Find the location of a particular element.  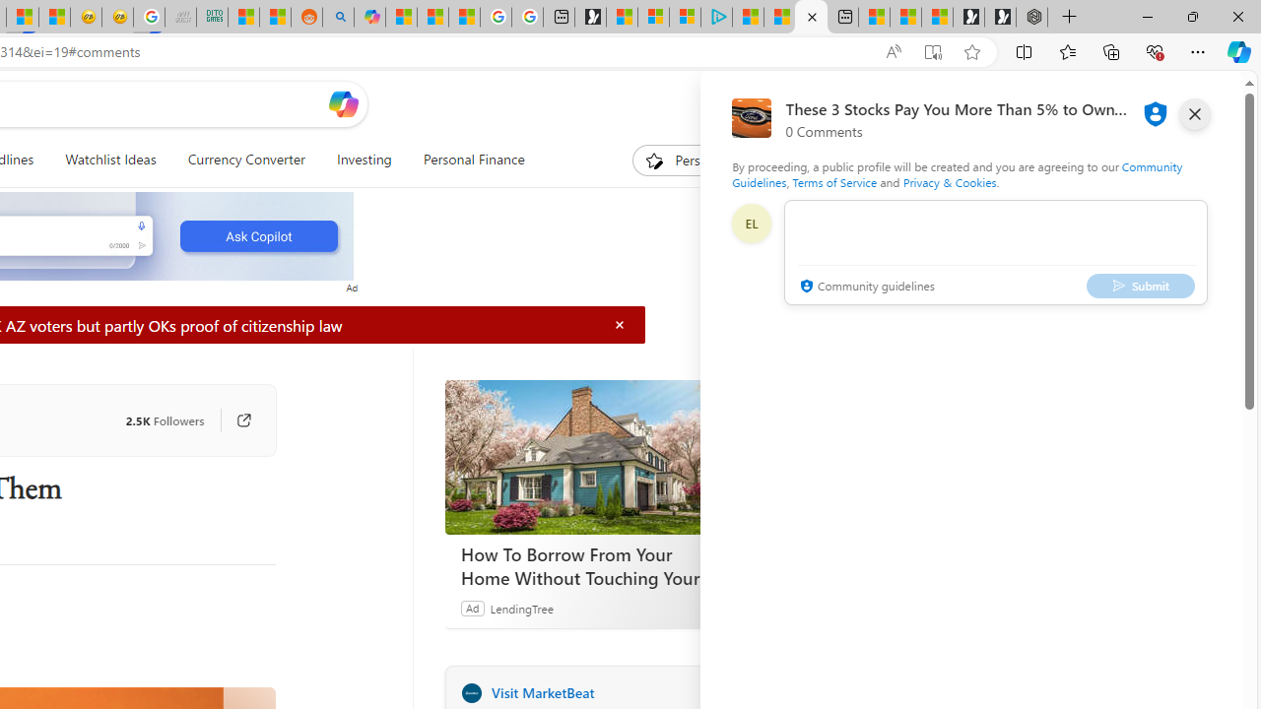

Visit MarketBeat website is located at coordinates (715, 692).